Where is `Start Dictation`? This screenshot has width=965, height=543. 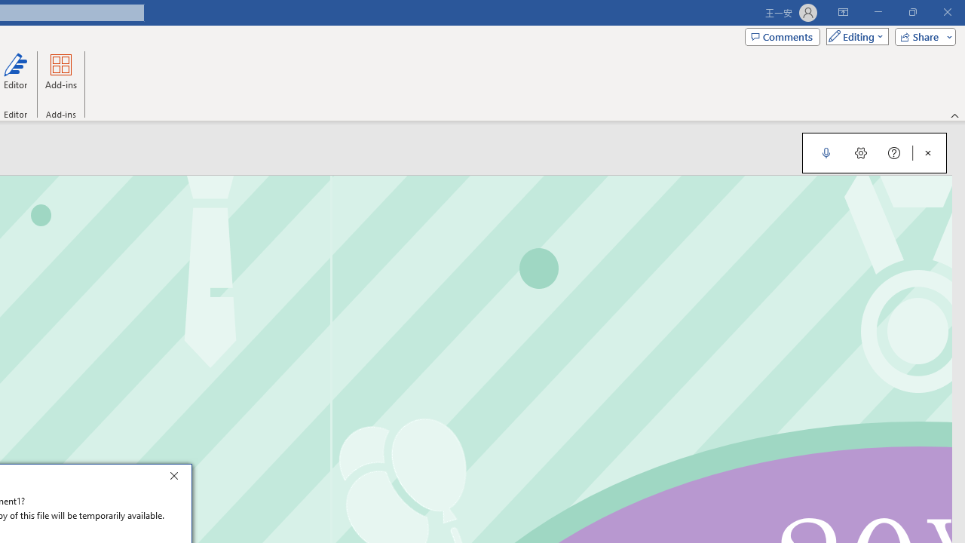 Start Dictation is located at coordinates (826, 152).